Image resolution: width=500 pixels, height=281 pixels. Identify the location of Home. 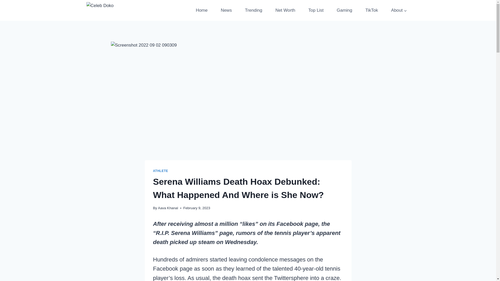
(202, 10).